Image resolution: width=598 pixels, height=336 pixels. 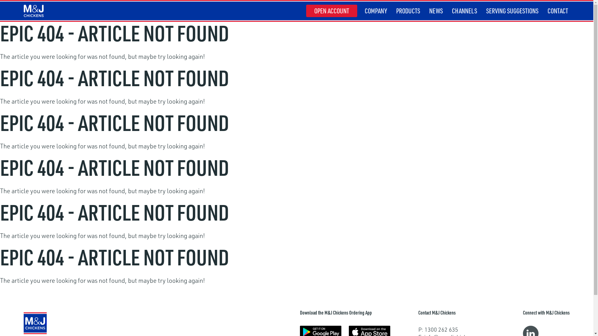 I want to click on NEWS, so click(x=436, y=11).